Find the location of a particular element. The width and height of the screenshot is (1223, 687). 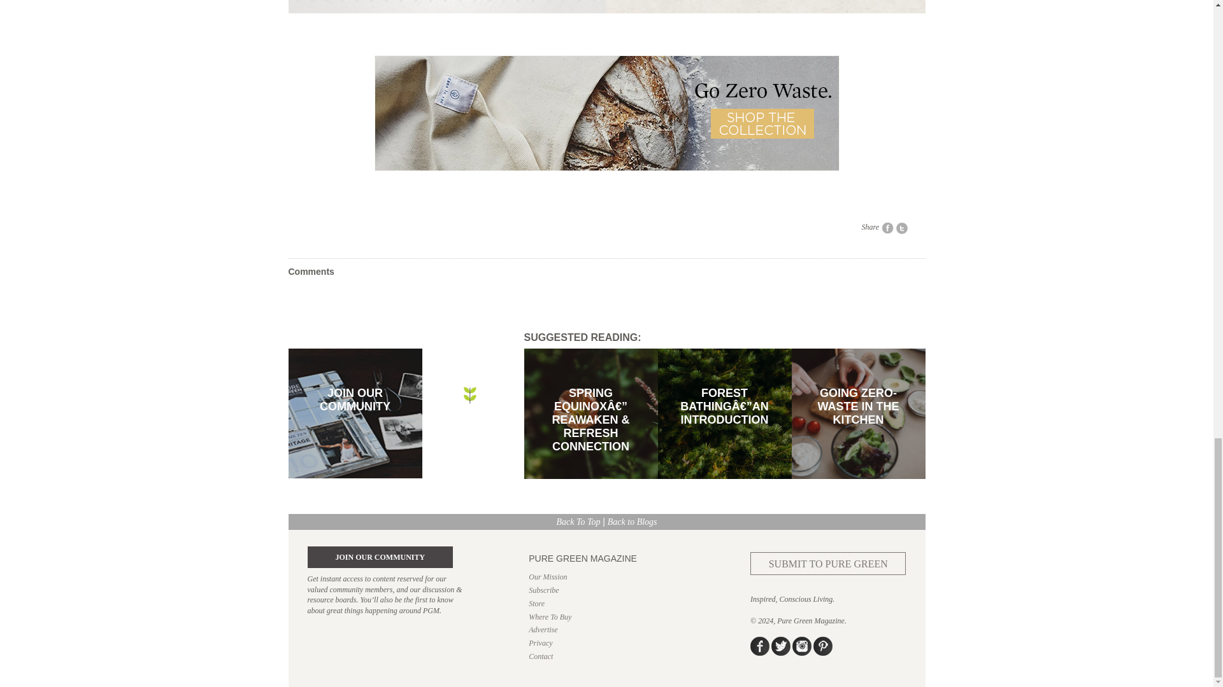

JOIN OUR COMMUNITY is located at coordinates (380, 557).